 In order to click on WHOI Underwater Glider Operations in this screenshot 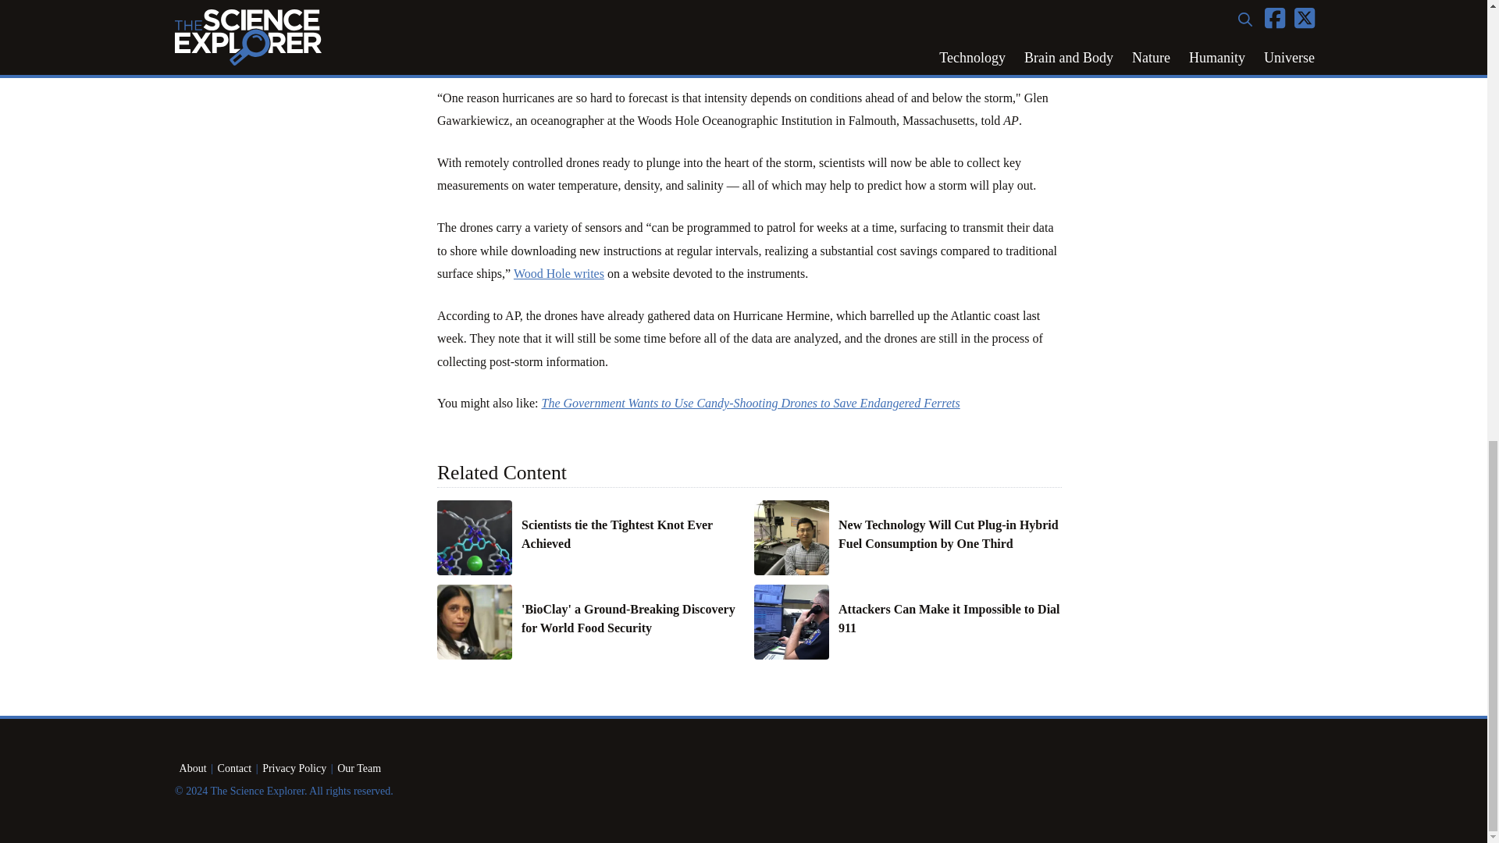, I will do `click(559, 273)`.